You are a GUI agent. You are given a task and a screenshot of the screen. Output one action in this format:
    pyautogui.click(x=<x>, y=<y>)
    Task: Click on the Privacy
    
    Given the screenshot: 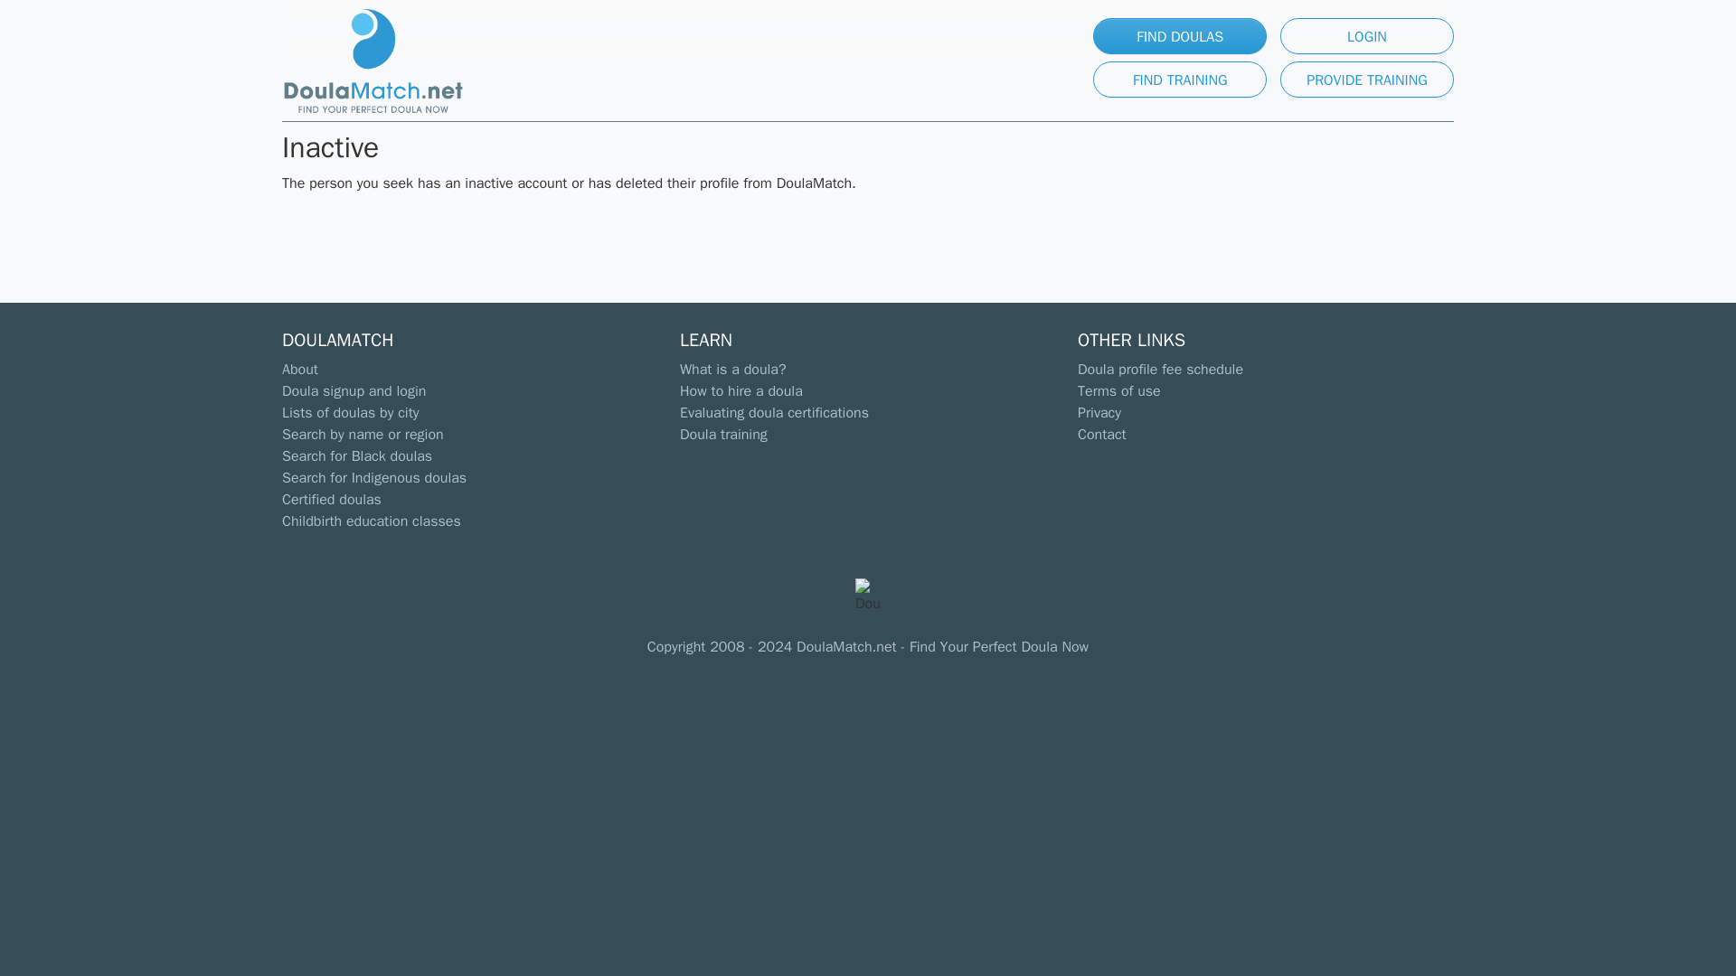 What is the action you would take?
    pyautogui.click(x=1099, y=412)
    